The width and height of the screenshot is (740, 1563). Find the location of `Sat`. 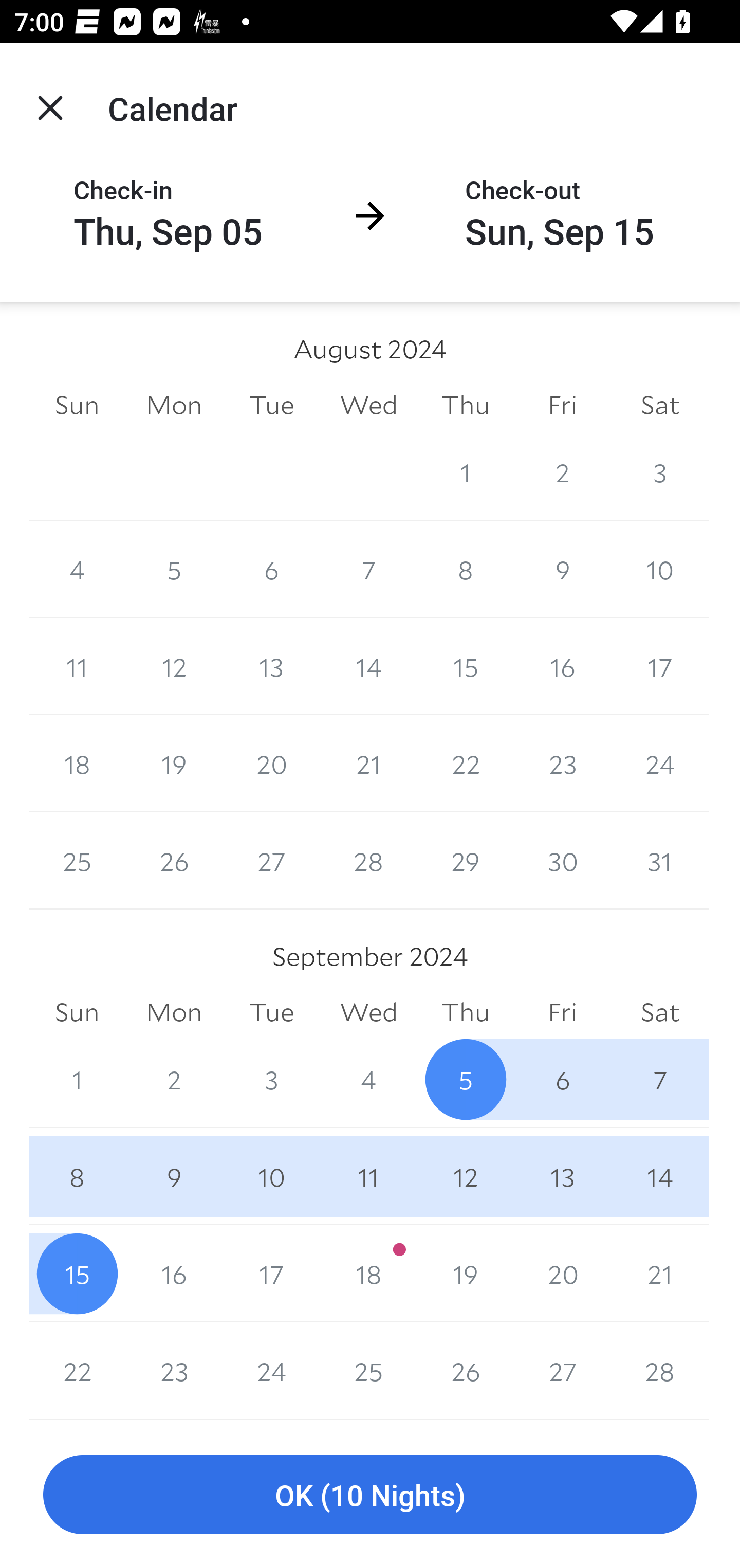

Sat is located at coordinates (660, 1013).